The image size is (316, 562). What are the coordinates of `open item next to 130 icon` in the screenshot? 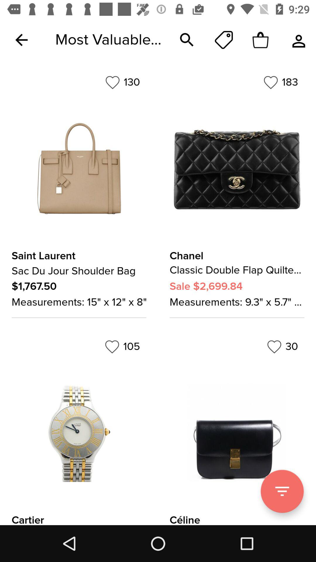 It's located at (281, 82).